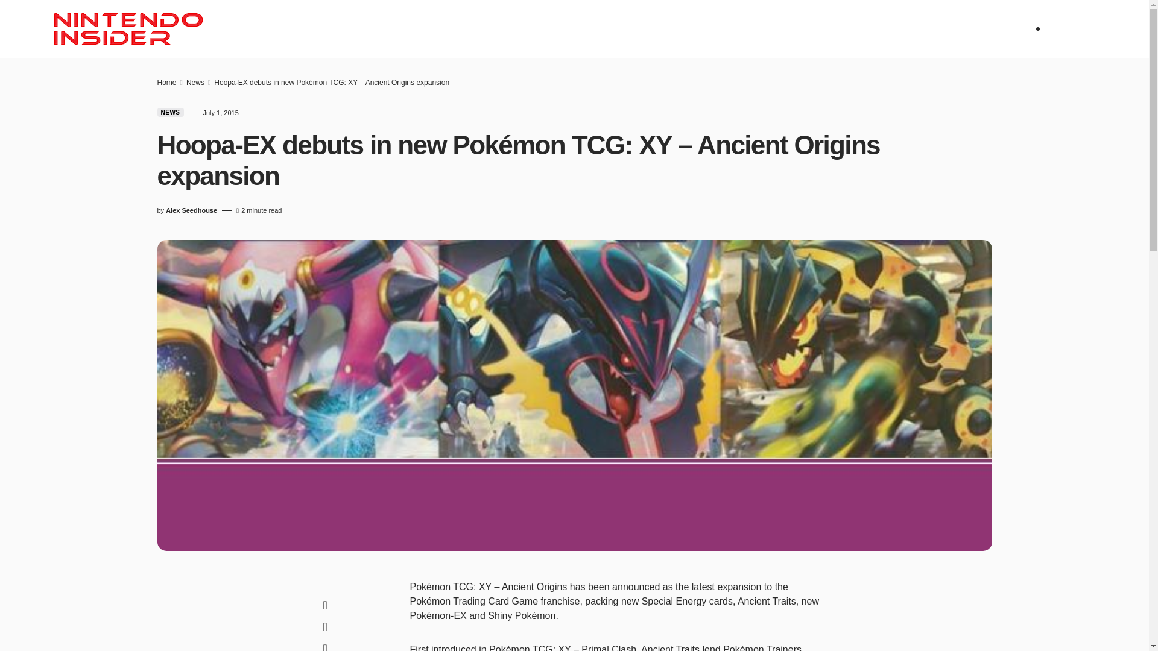 Image resolution: width=1158 pixels, height=651 pixels. I want to click on NEWS, so click(326, 29).